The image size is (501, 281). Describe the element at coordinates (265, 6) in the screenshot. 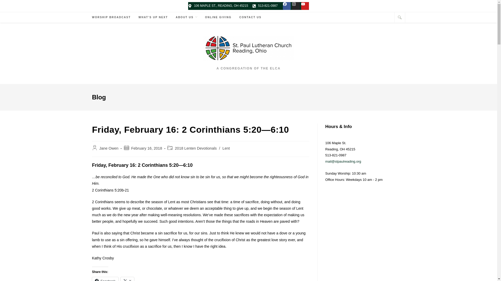

I see `513-821-0987` at that location.